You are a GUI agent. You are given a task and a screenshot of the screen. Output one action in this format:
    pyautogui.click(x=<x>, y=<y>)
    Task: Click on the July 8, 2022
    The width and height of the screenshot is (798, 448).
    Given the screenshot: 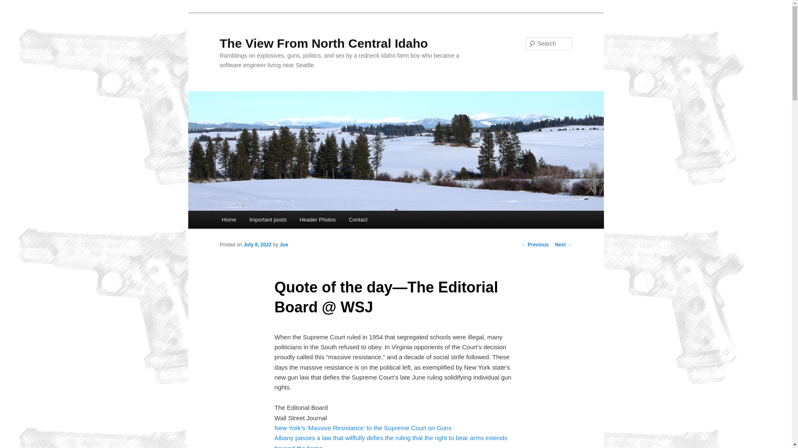 What is the action you would take?
    pyautogui.click(x=257, y=245)
    